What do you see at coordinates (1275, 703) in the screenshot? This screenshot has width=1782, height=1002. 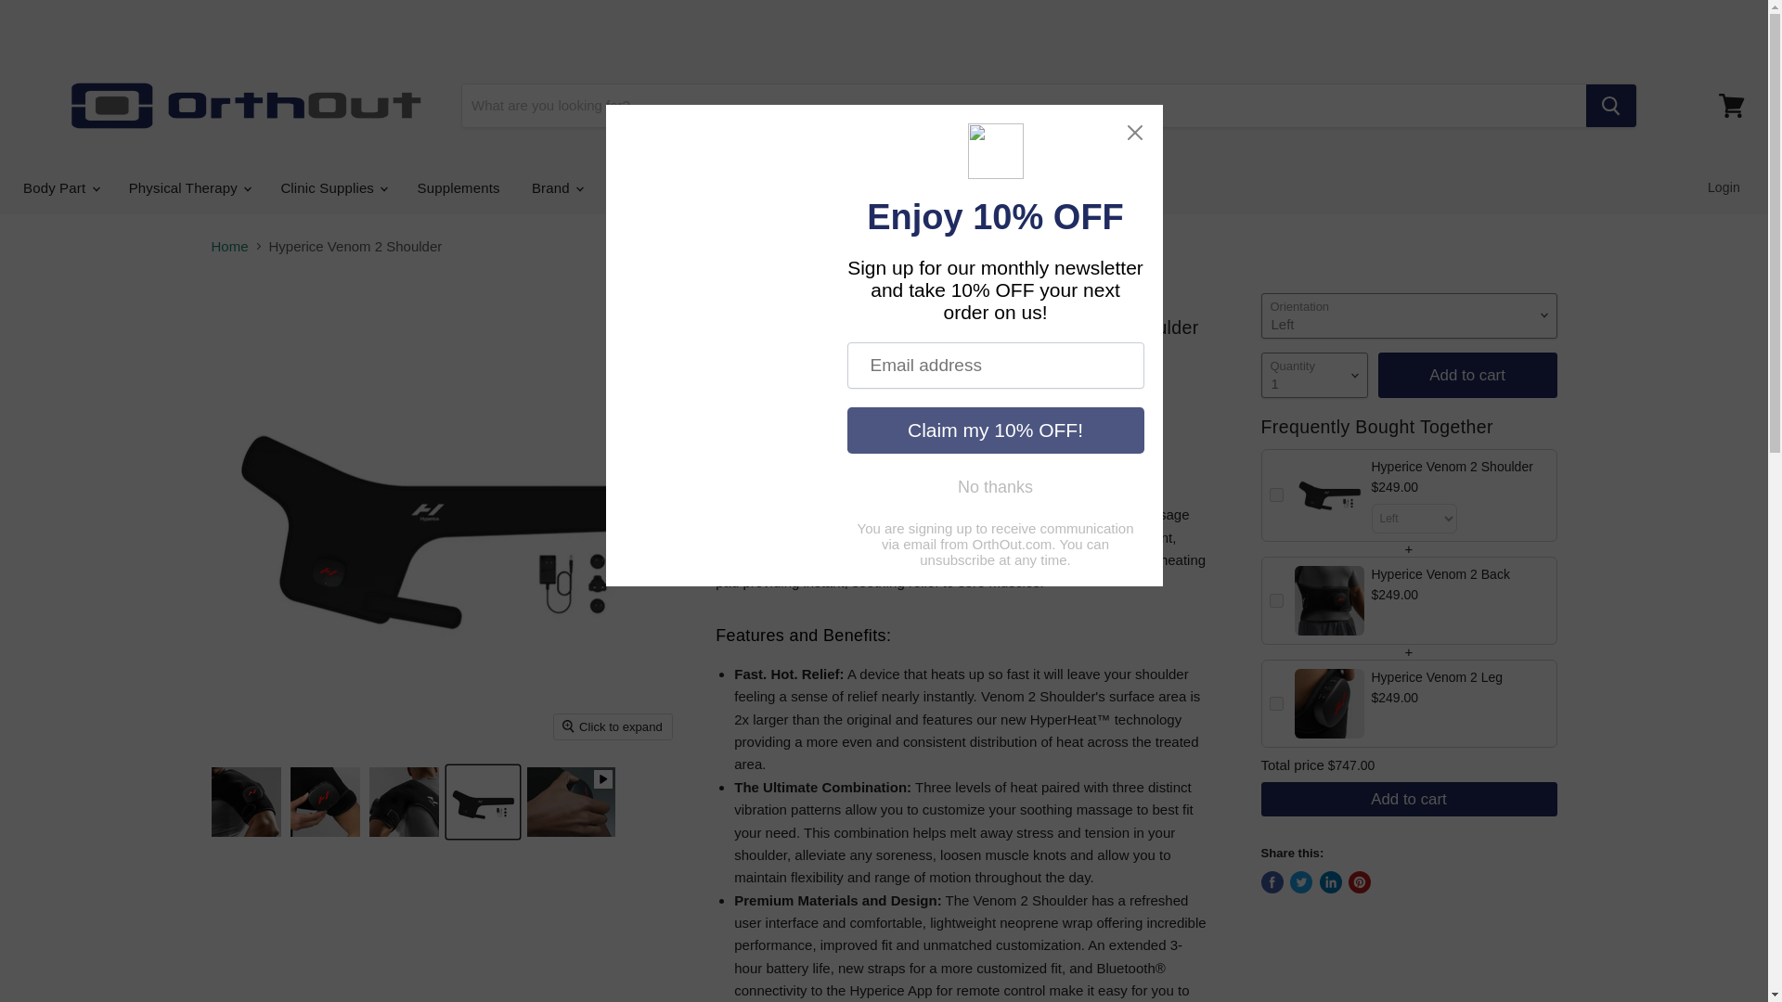 I see `on` at bounding box center [1275, 703].